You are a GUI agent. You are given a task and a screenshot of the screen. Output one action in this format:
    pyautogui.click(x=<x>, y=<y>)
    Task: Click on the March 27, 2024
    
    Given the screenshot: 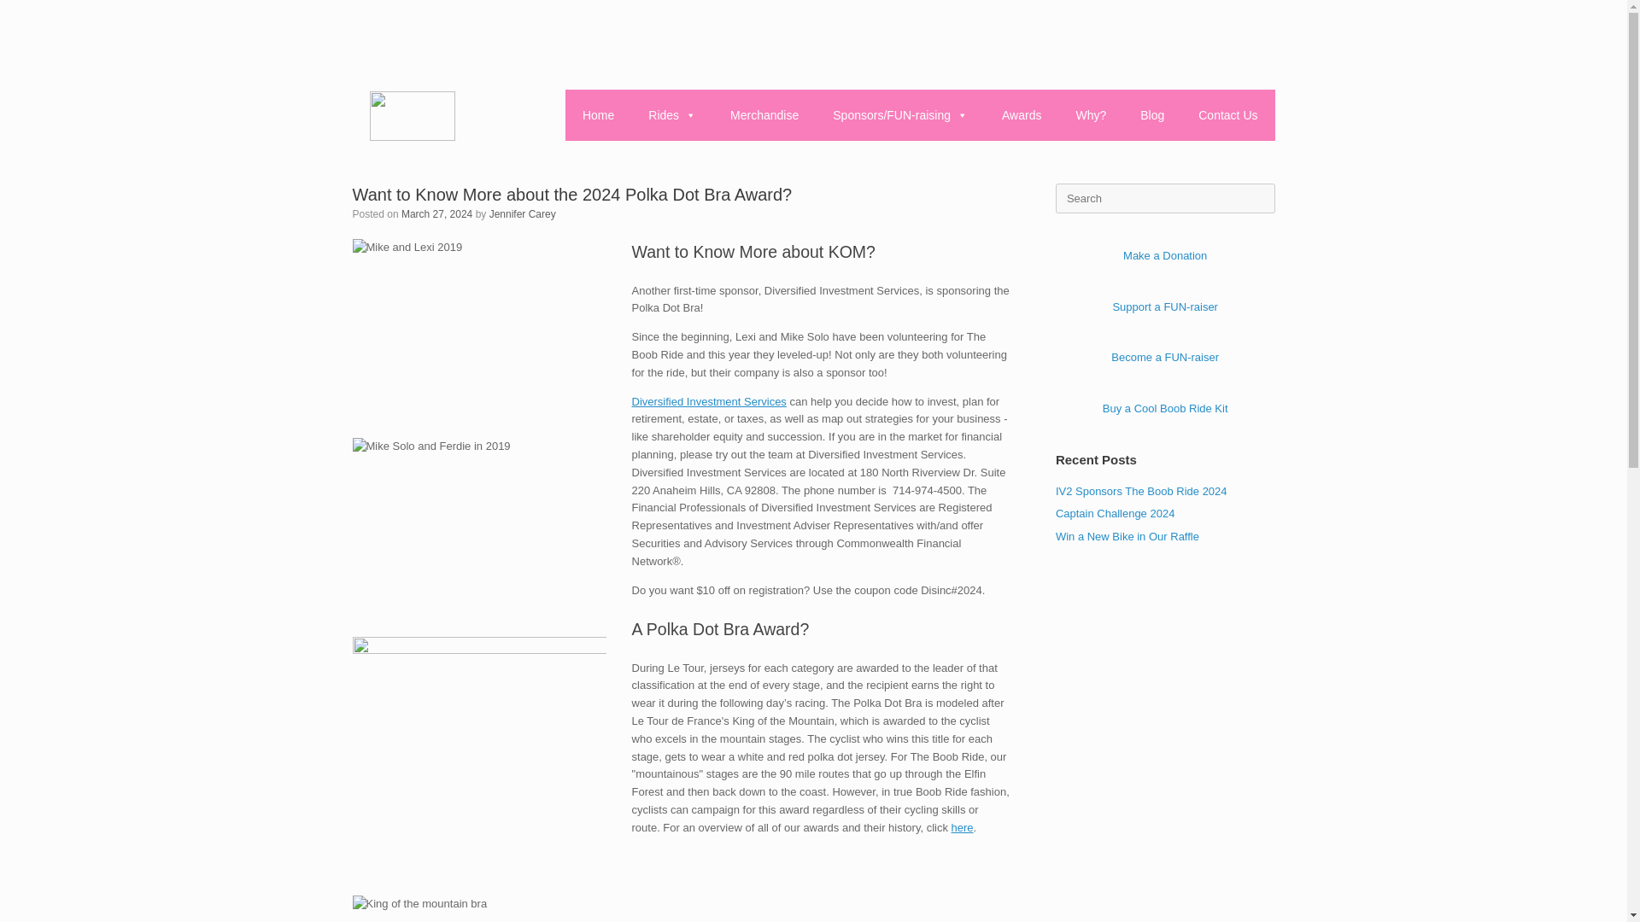 What is the action you would take?
    pyautogui.click(x=436, y=214)
    